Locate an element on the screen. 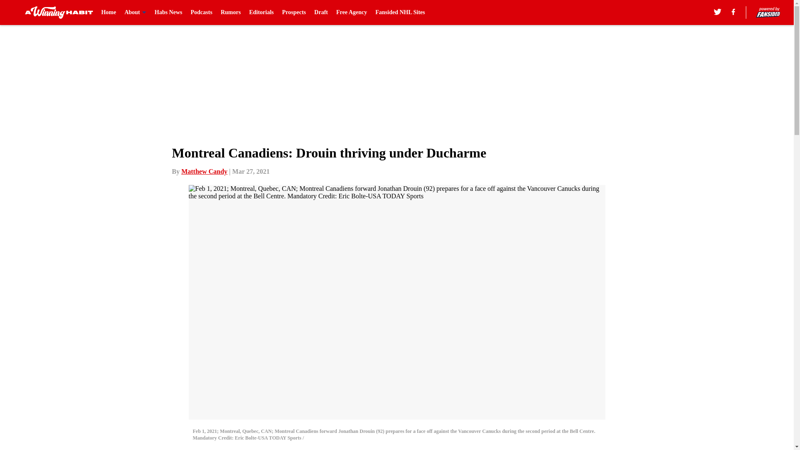  Rumors is located at coordinates (230, 12).